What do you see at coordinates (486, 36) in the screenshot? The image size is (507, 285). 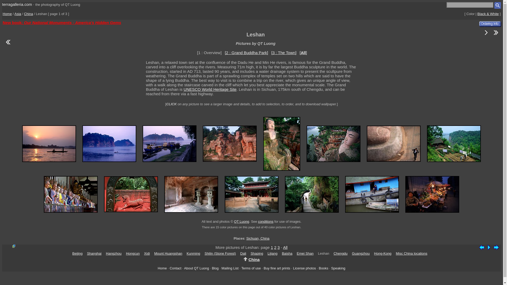 I see `More pictures of Leshan` at bounding box center [486, 36].